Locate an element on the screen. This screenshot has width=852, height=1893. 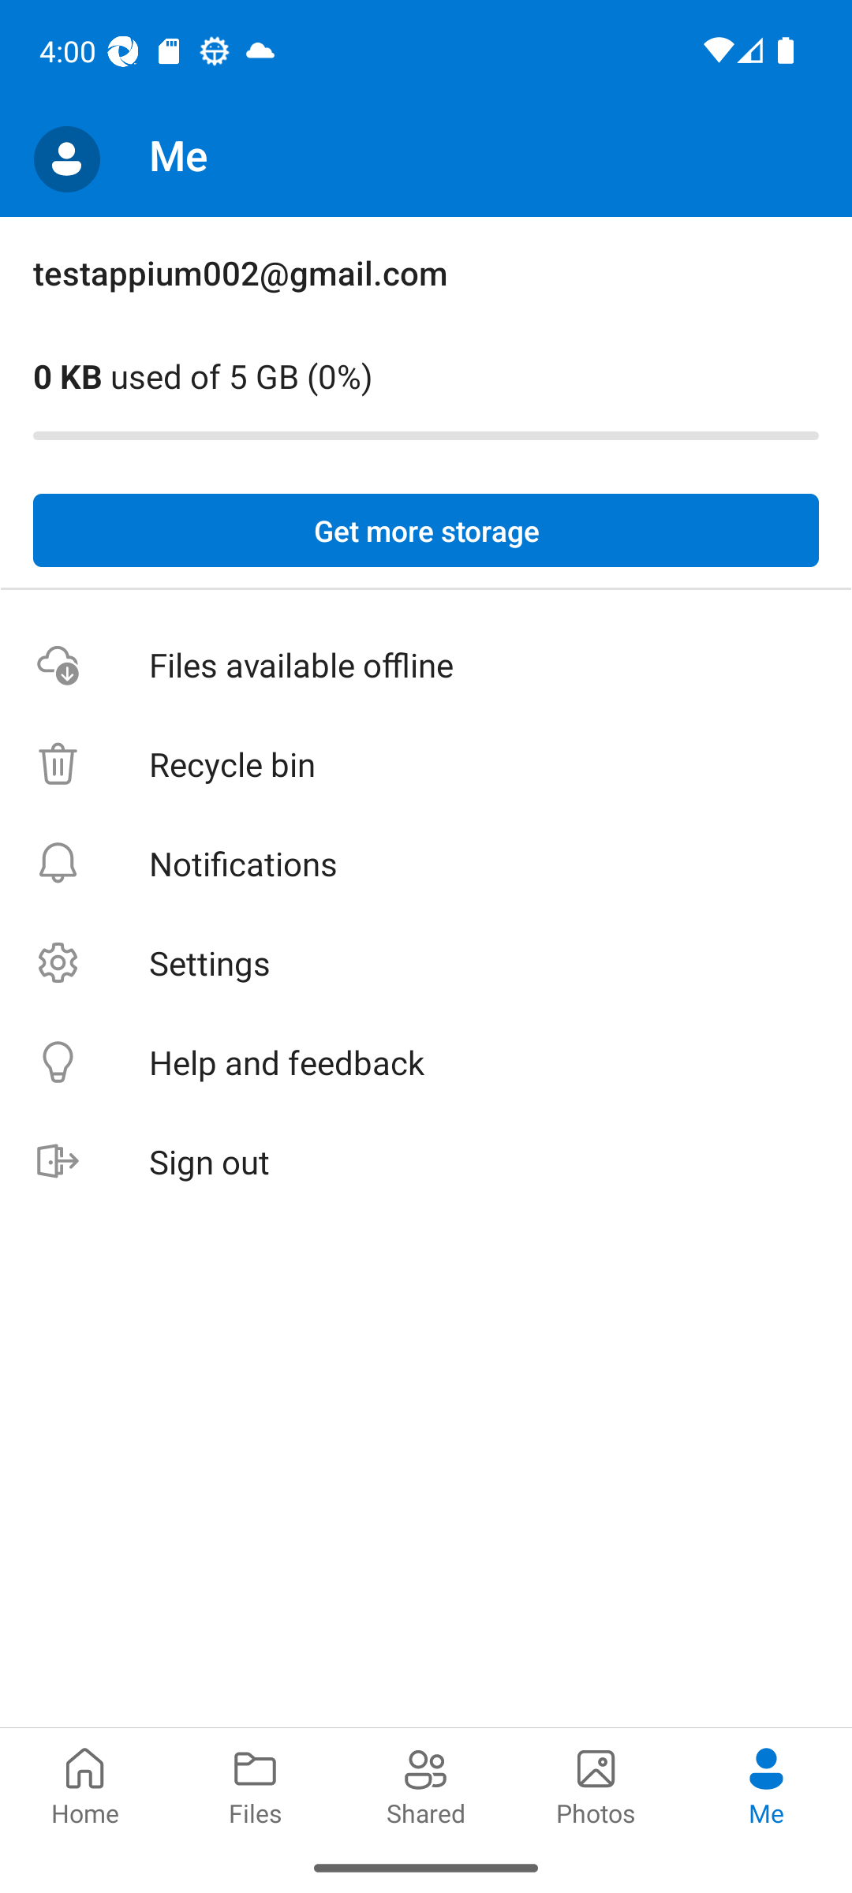
Home pivot Home is located at coordinates (85, 1784).